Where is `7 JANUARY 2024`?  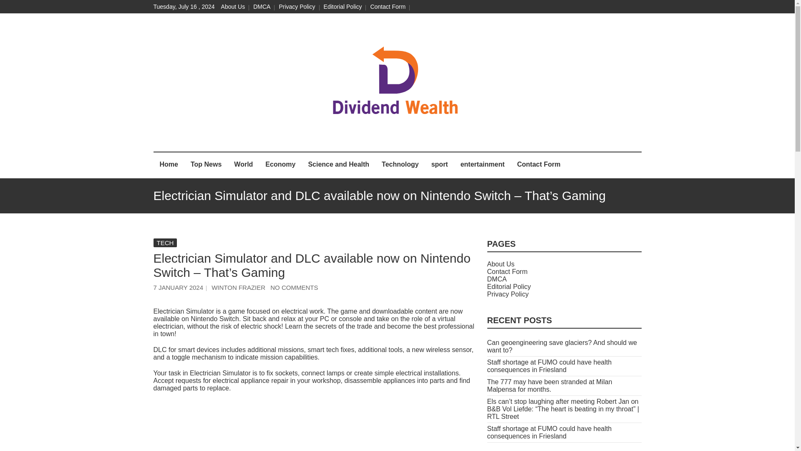
7 JANUARY 2024 is located at coordinates (179, 287).